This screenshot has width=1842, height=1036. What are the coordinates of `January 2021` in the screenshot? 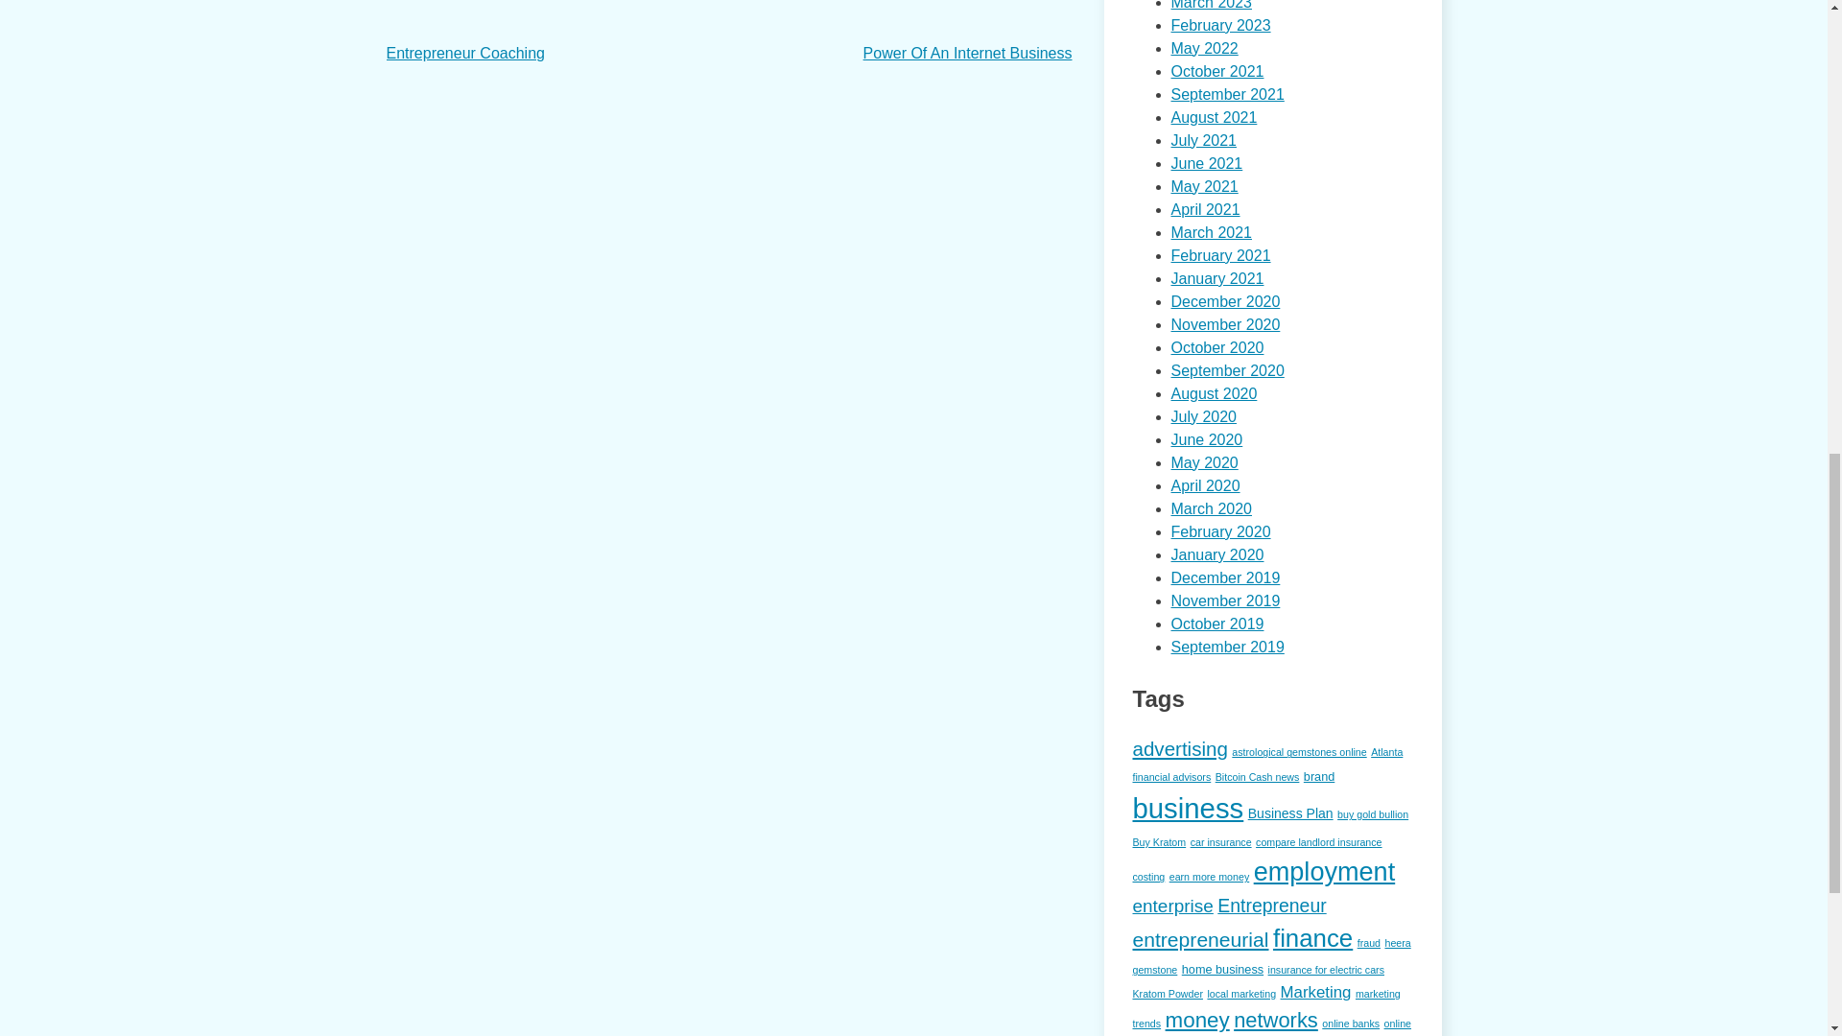 It's located at (1216, 278).